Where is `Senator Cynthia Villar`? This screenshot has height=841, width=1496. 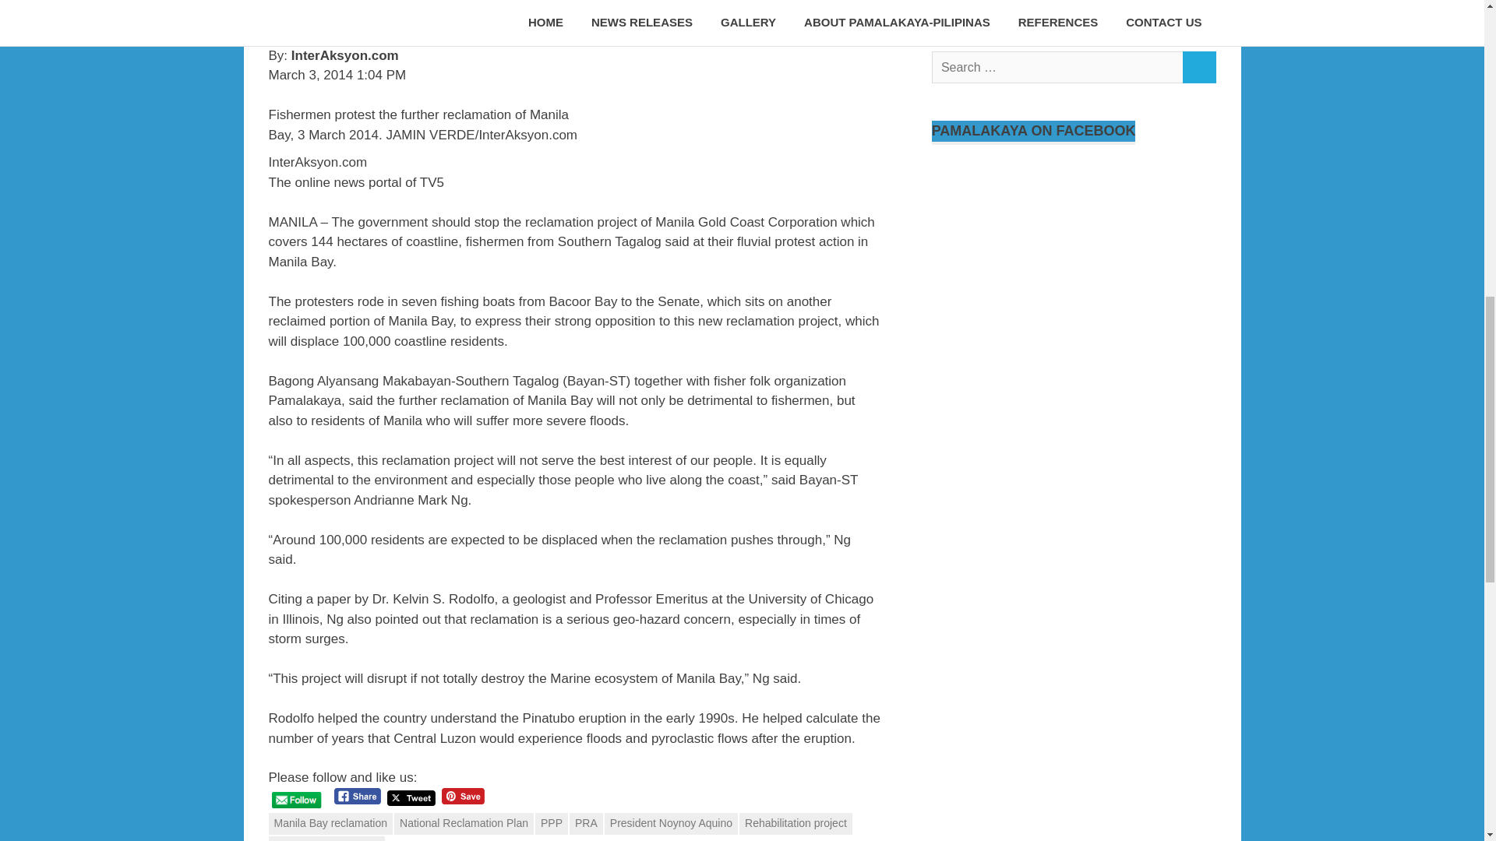 Senator Cynthia Villar is located at coordinates (326, 838).